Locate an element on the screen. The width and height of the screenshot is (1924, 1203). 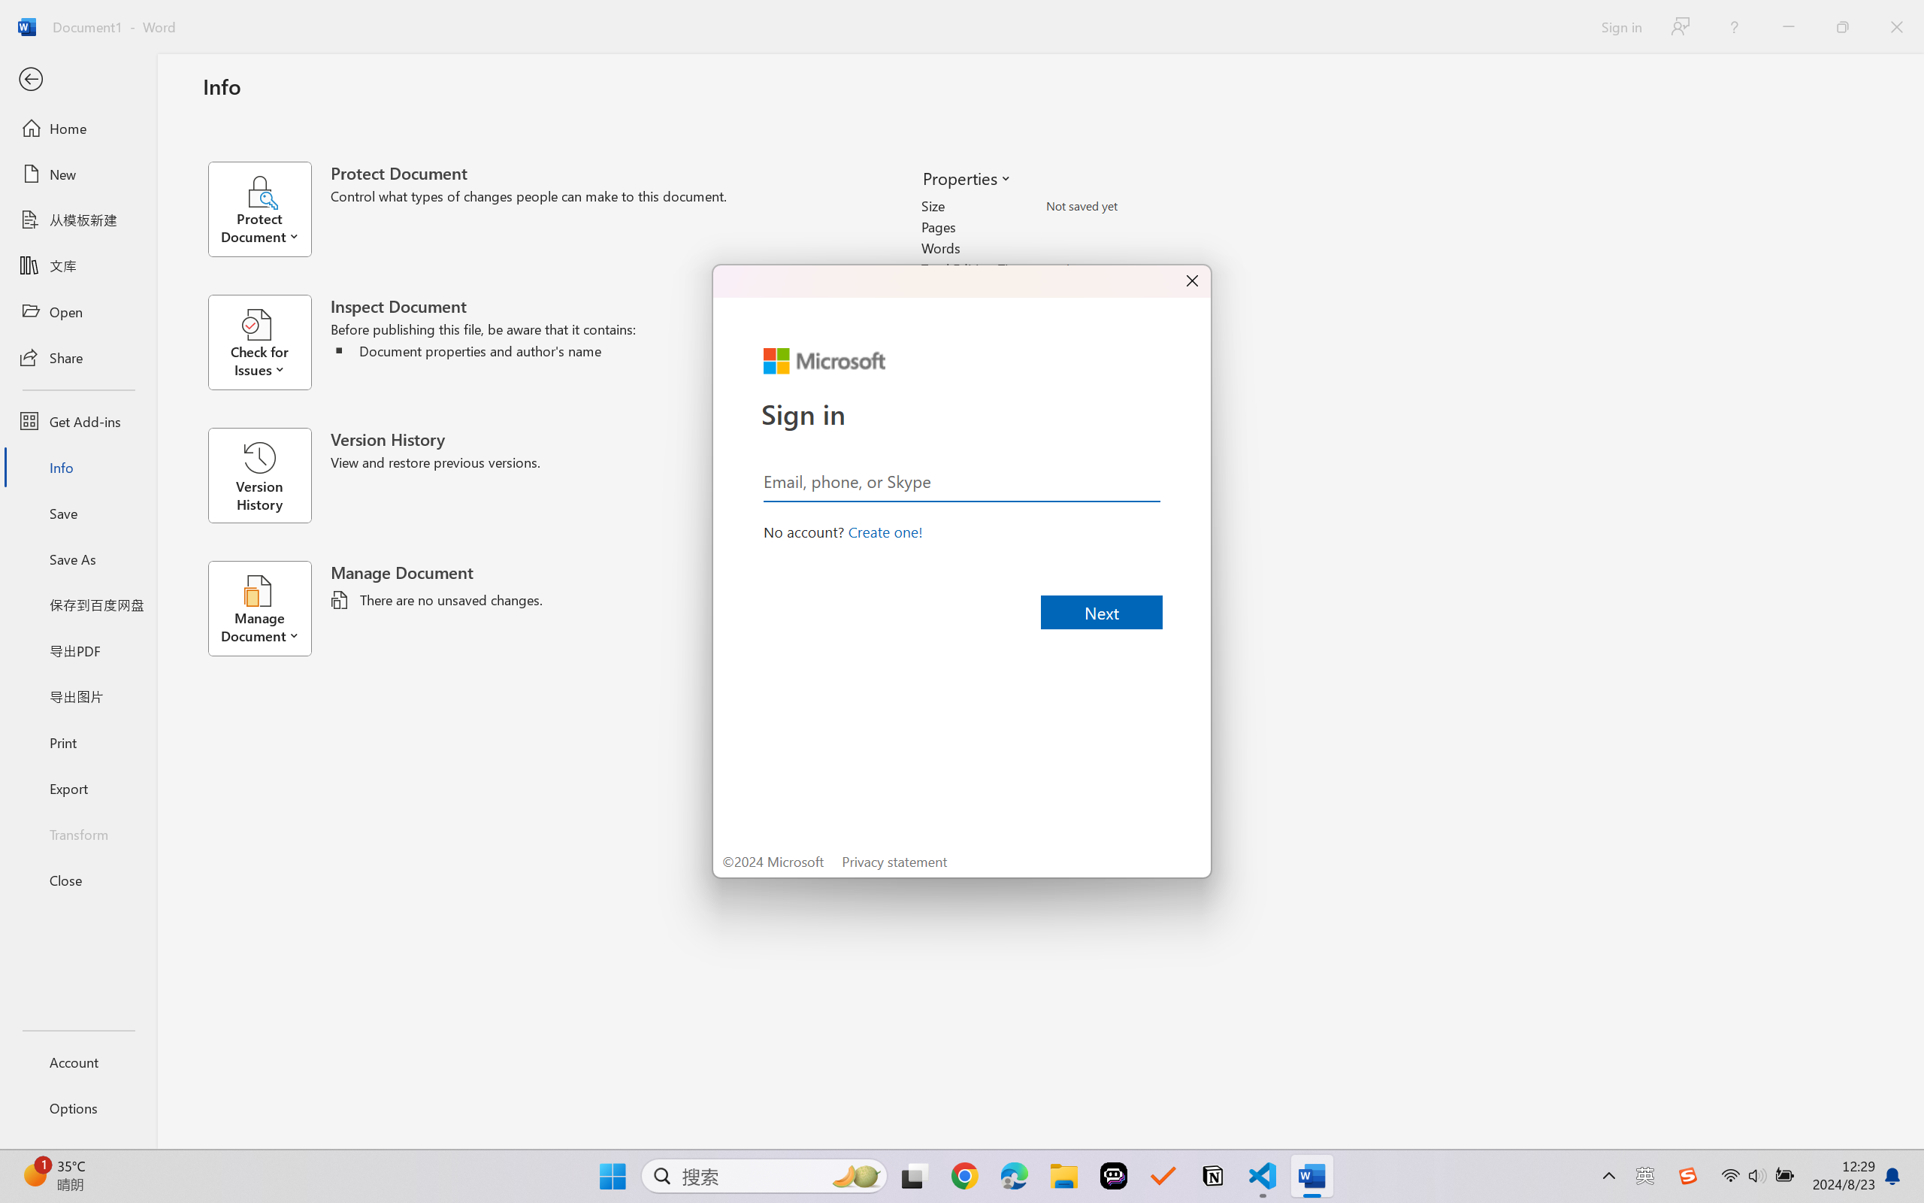
Account is located at coordinates (78, 1062).